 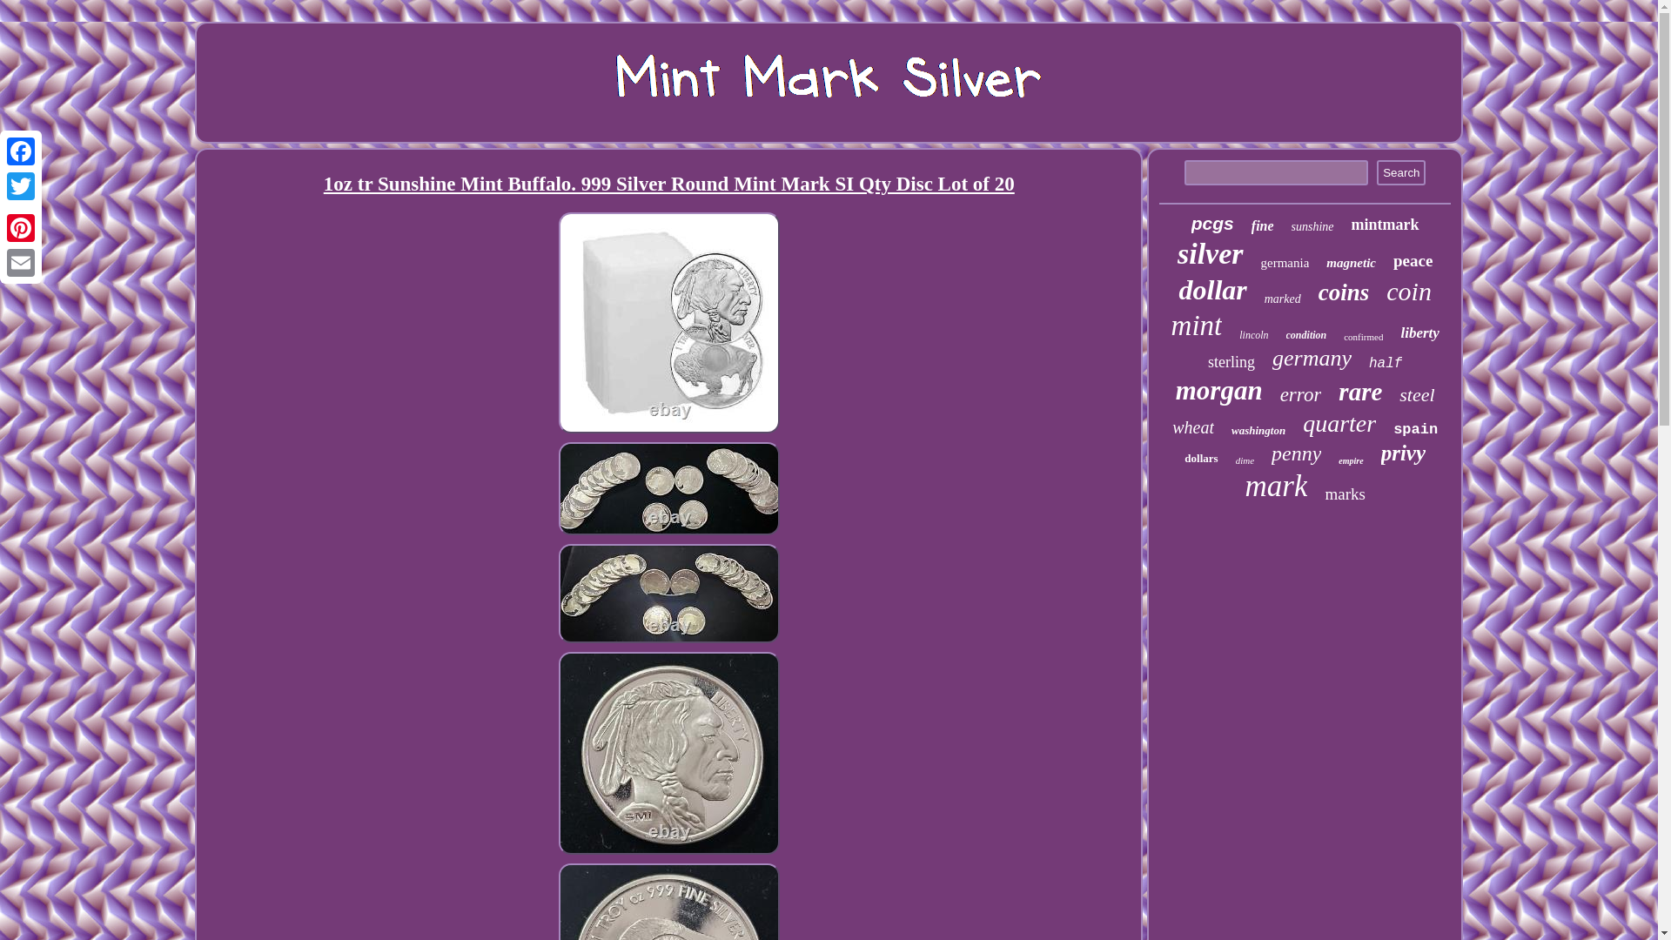 I want to click on mintmark, so click(x=1386, y=225).